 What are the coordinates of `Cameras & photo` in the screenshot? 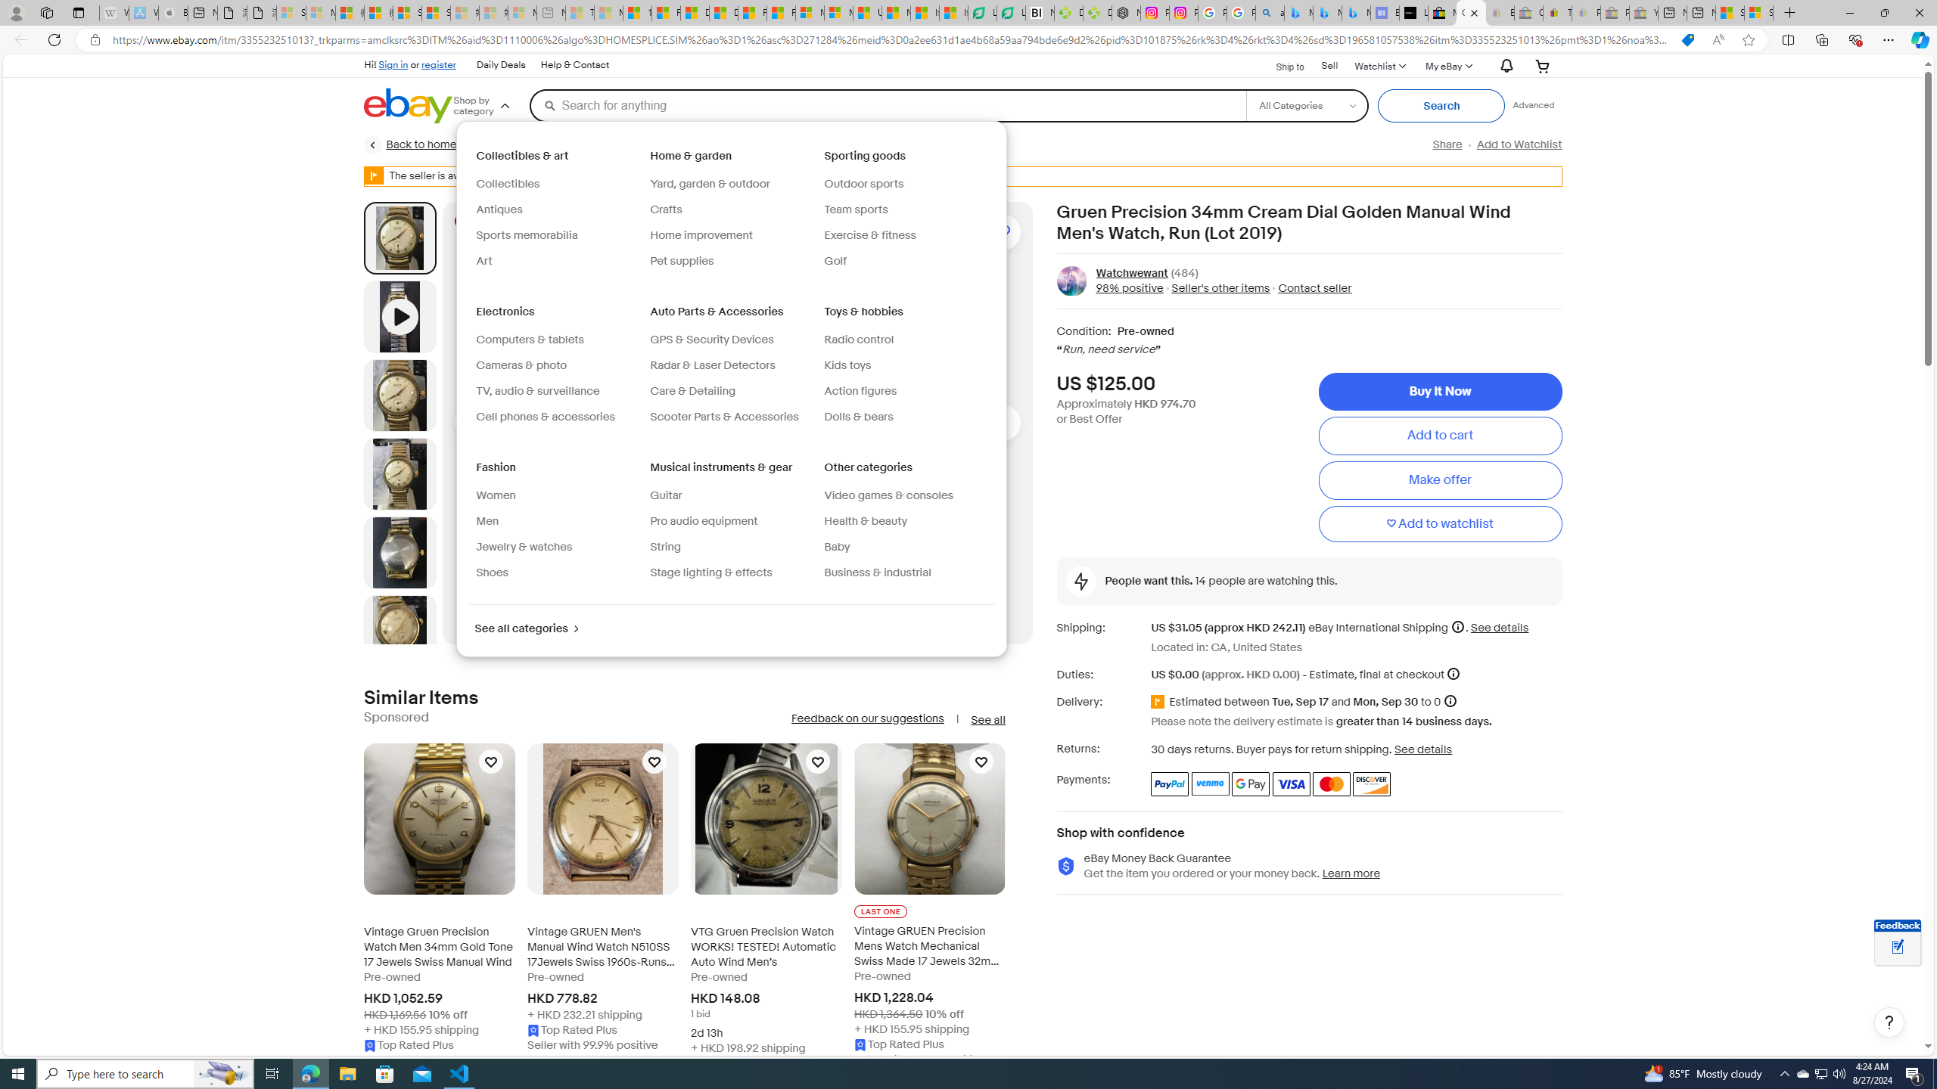 It's located at (558, 366).